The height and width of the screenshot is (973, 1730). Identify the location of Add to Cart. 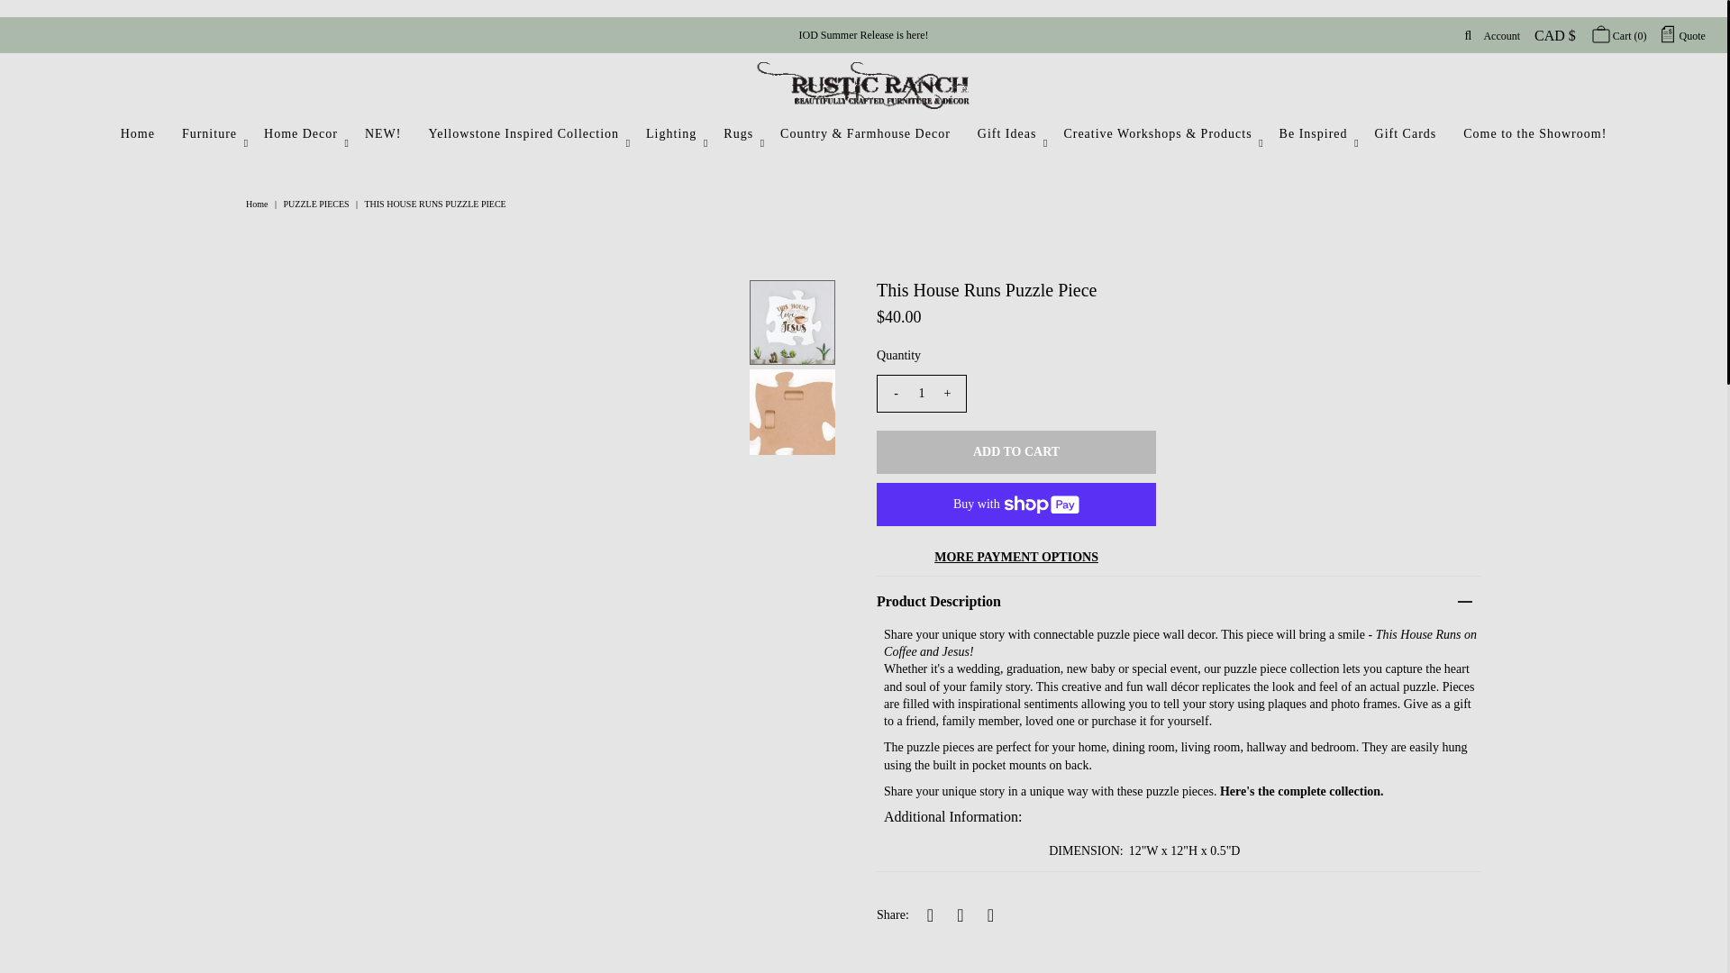
(1016, 452).